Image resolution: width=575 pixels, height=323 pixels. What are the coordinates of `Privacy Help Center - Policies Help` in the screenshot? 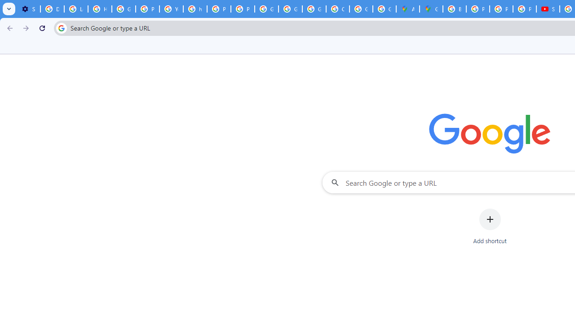 It's located at (147, 9).